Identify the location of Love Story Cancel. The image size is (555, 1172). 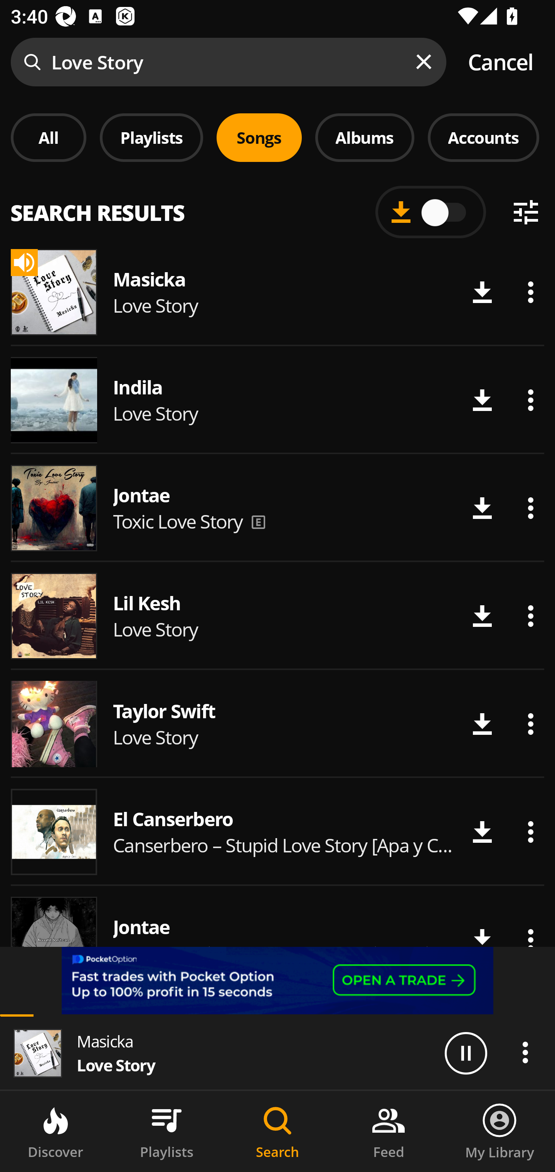
(277, 62).